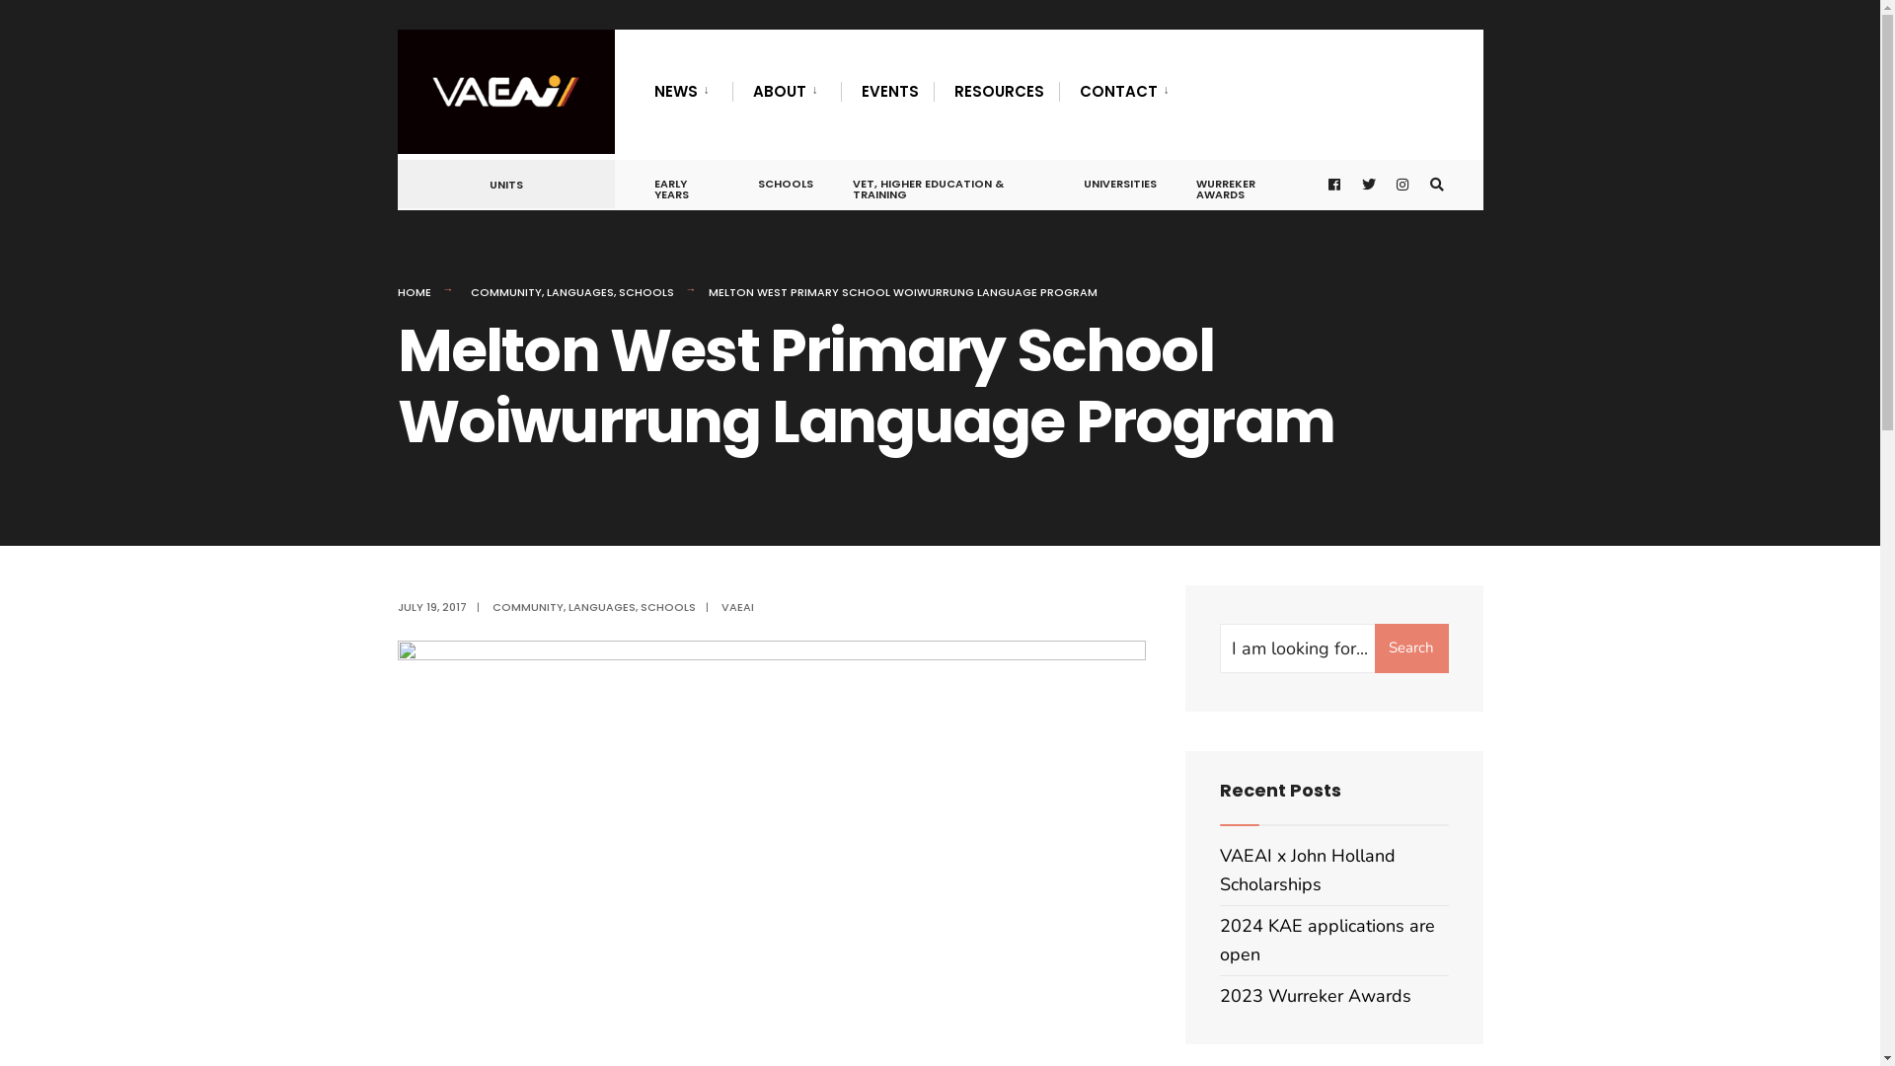 This screenshot has width=1895, height=1066. I want to click on VET, HIGHER EDUCATION & TRAINING, so click(948, 186).